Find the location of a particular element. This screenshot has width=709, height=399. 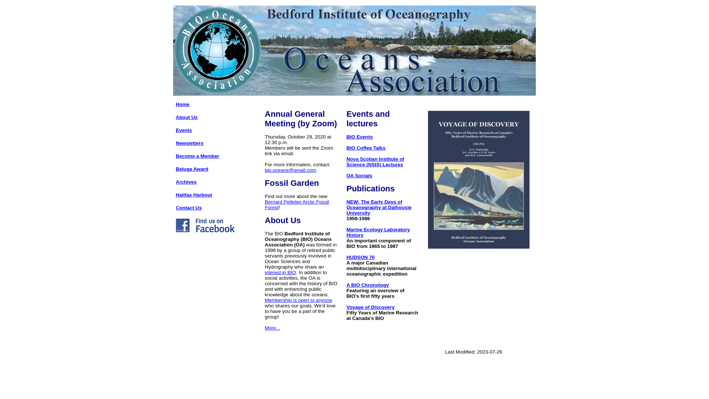

OA Socials is located at coordinates (359, 176).